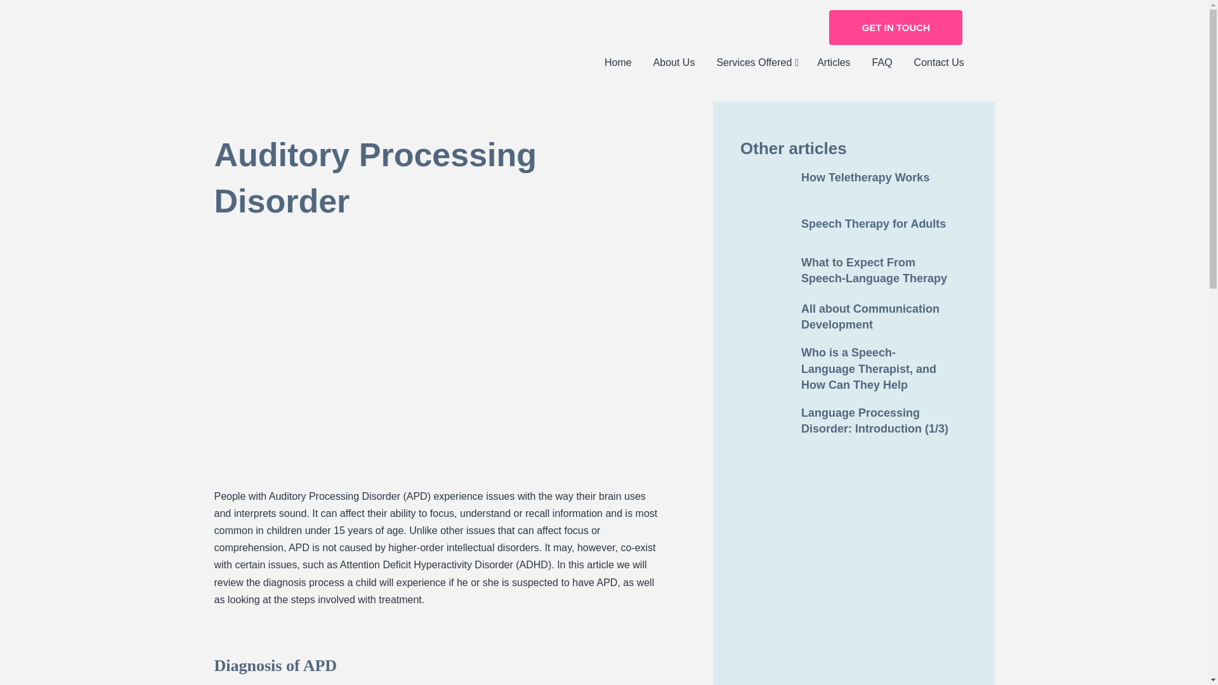 The height and width of the screenshot is (685, 1218). What do you see at coordinates (756, 63) in the screenshot?
I see `Services Offered` at bounding box center [756, 63].